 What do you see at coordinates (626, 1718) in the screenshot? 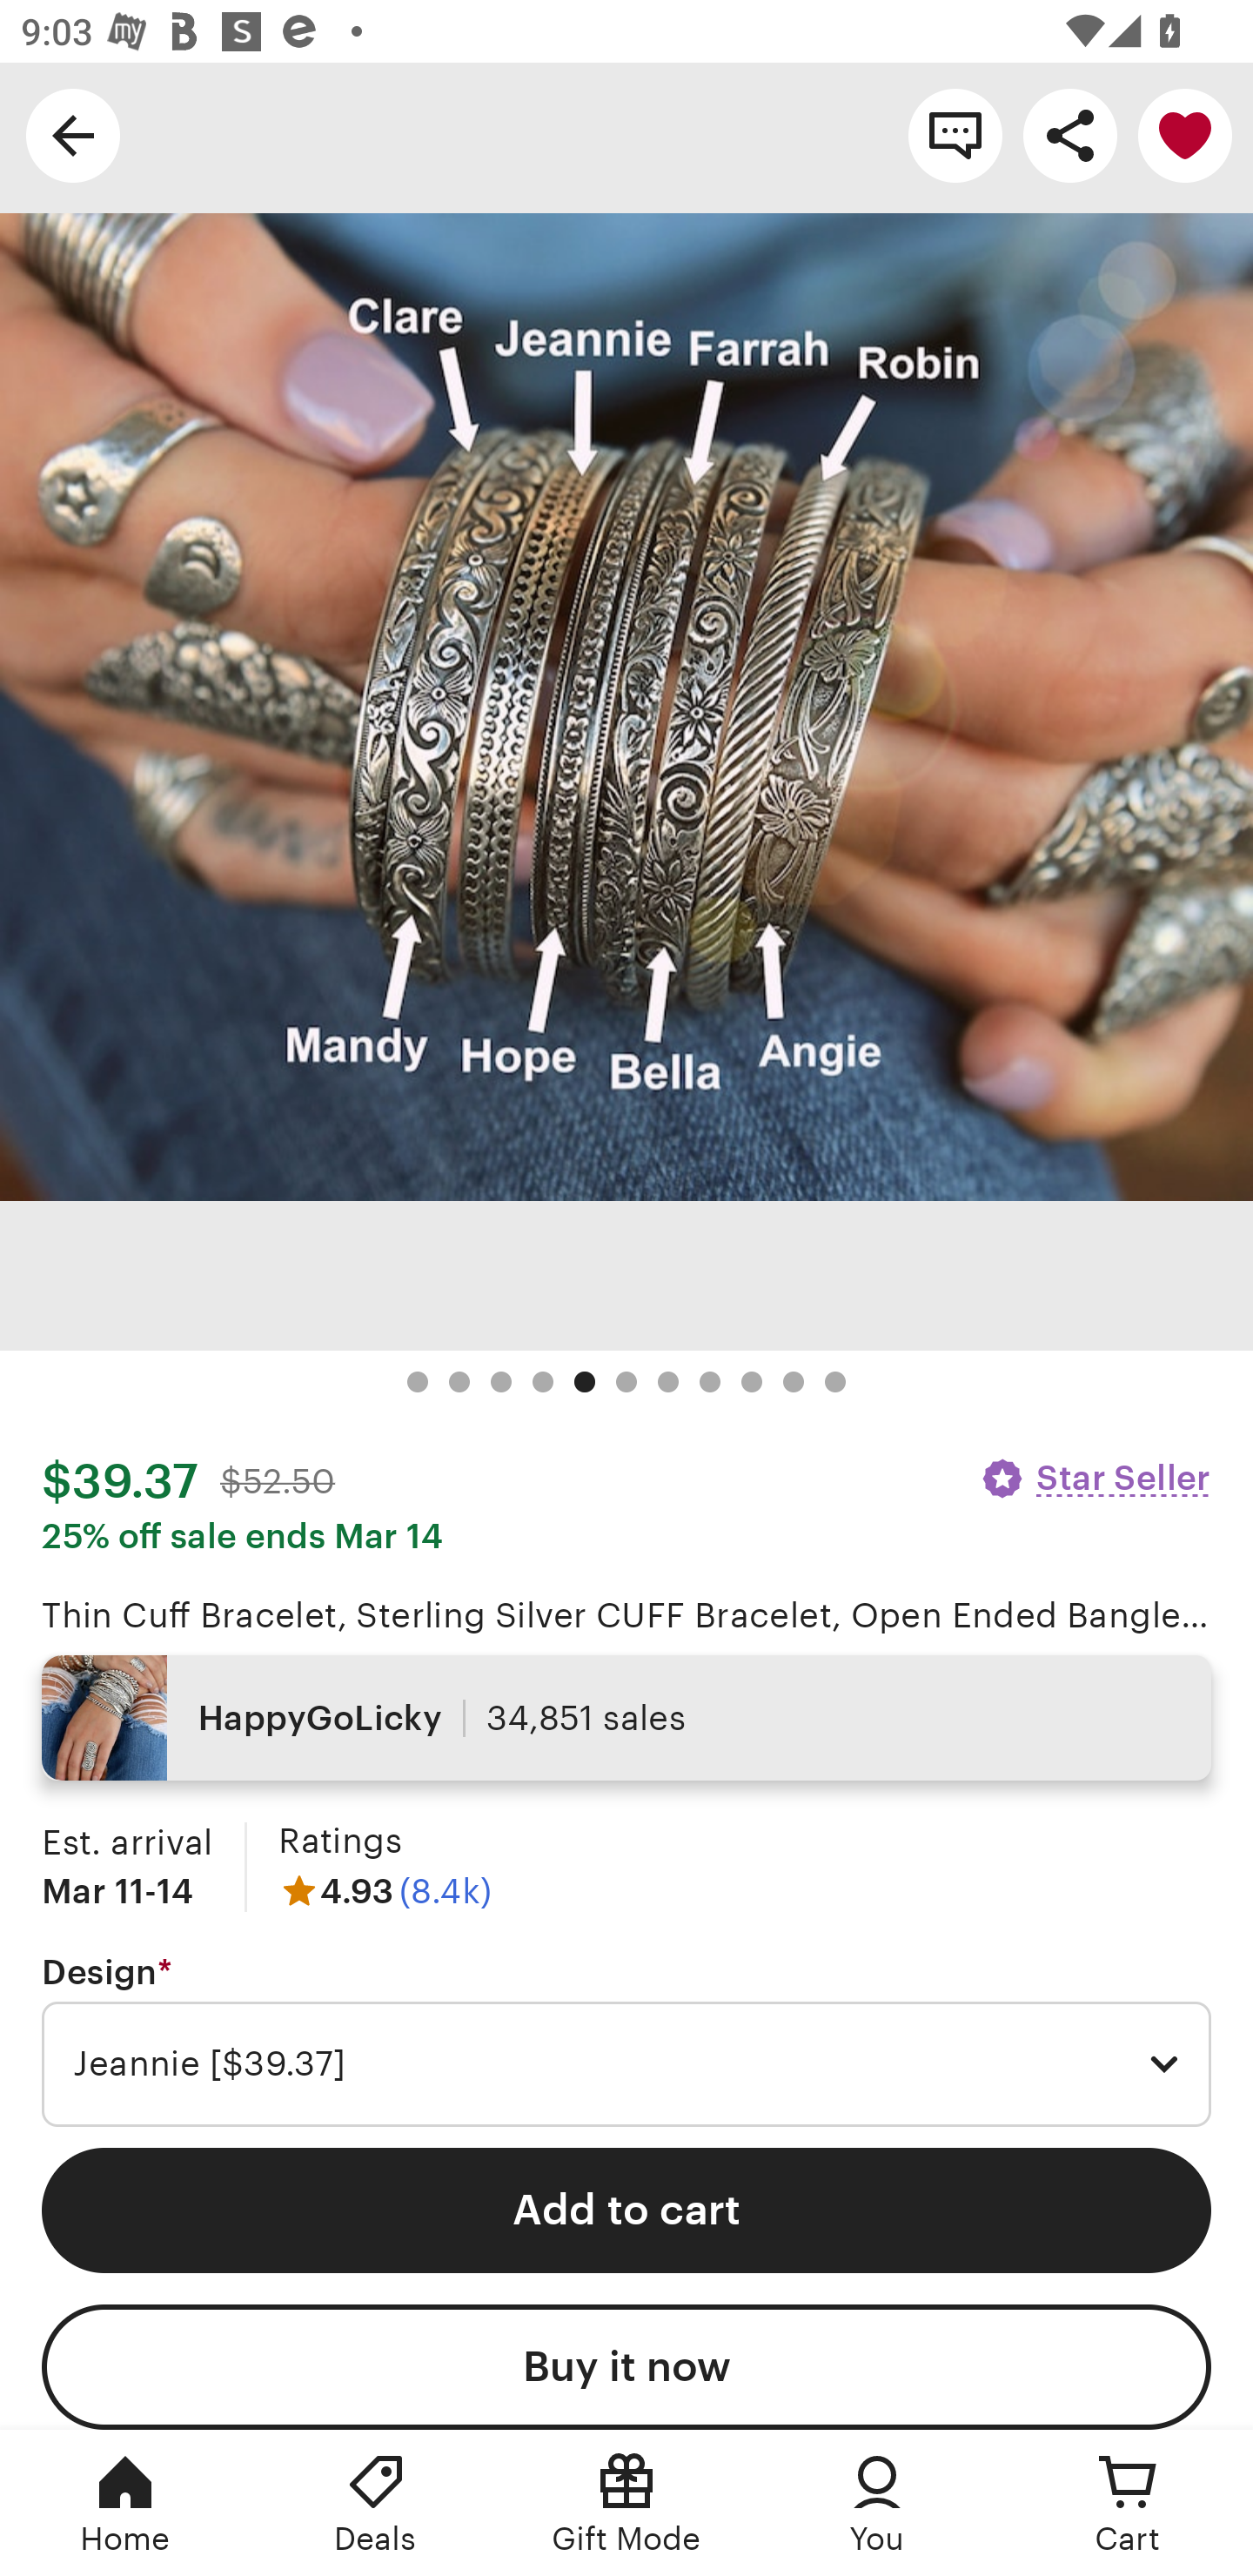
I see `HappyGoLicky 34,851 sales` at bounding box center [626, 1718].